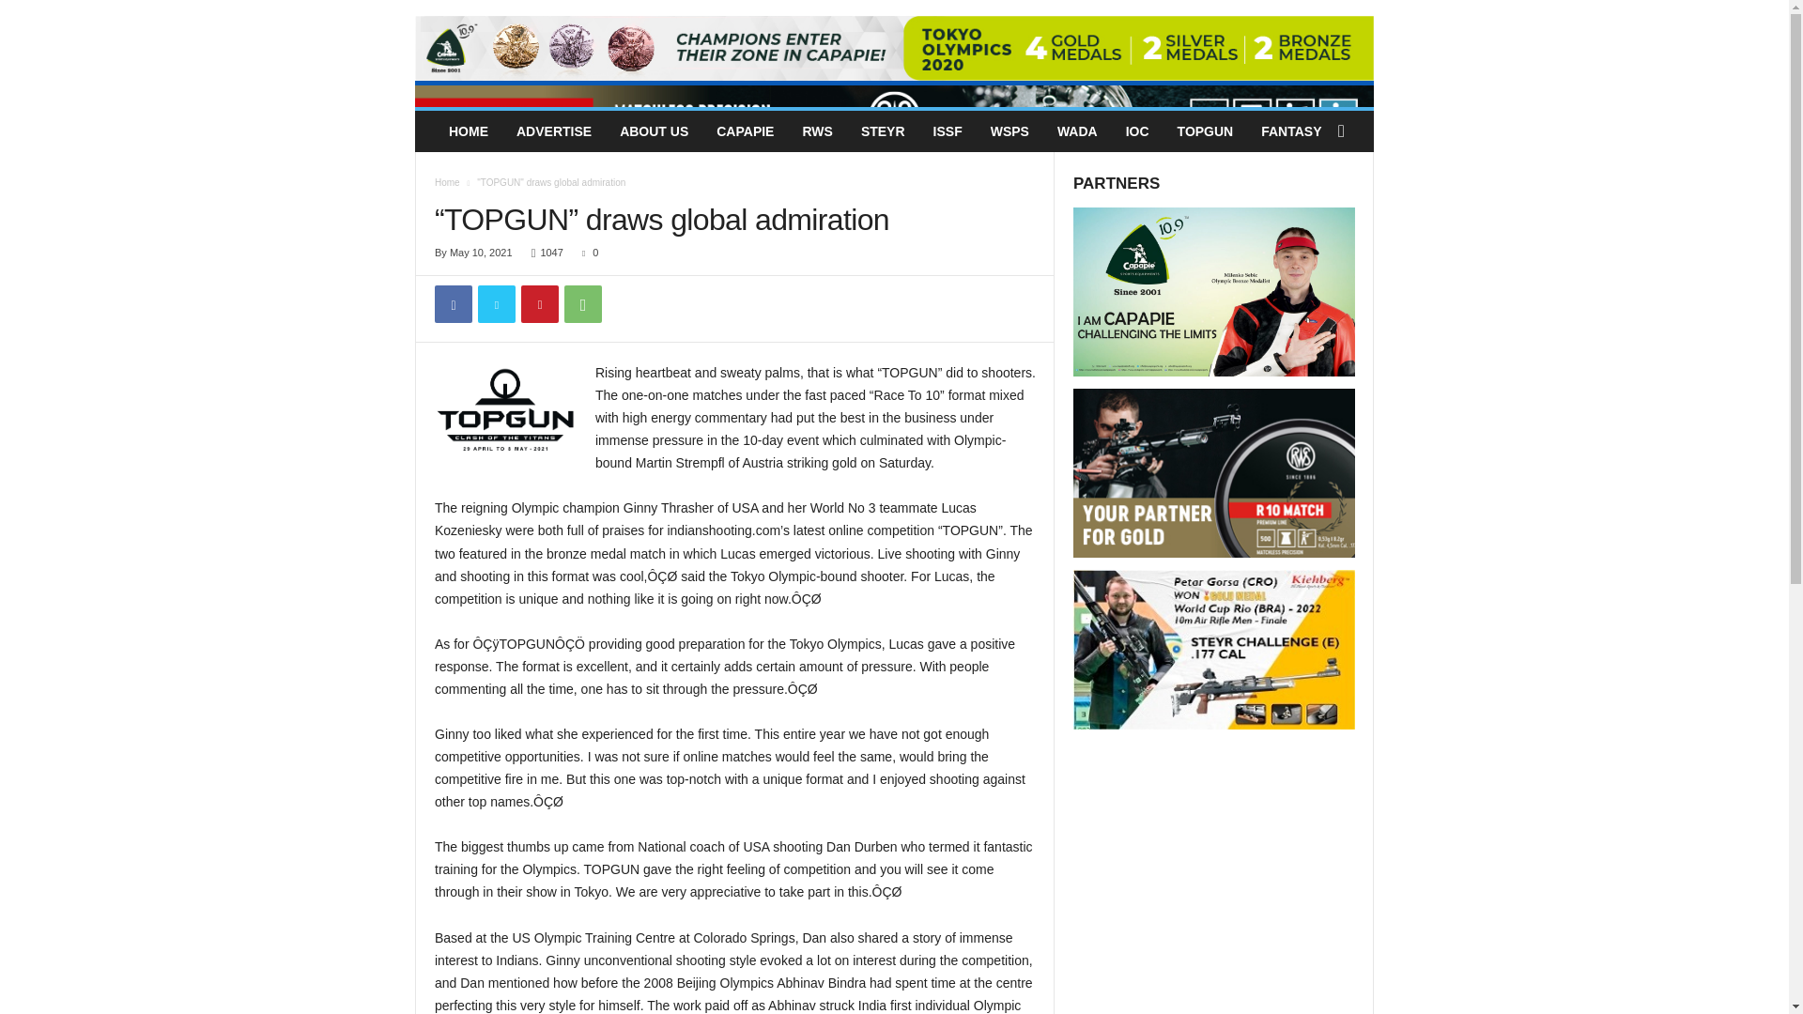 The height and width of the screenshot is (1014, 1803). Describe the element at coordinates (1078, 131) in the screenshot. I see `WADA` at that location.